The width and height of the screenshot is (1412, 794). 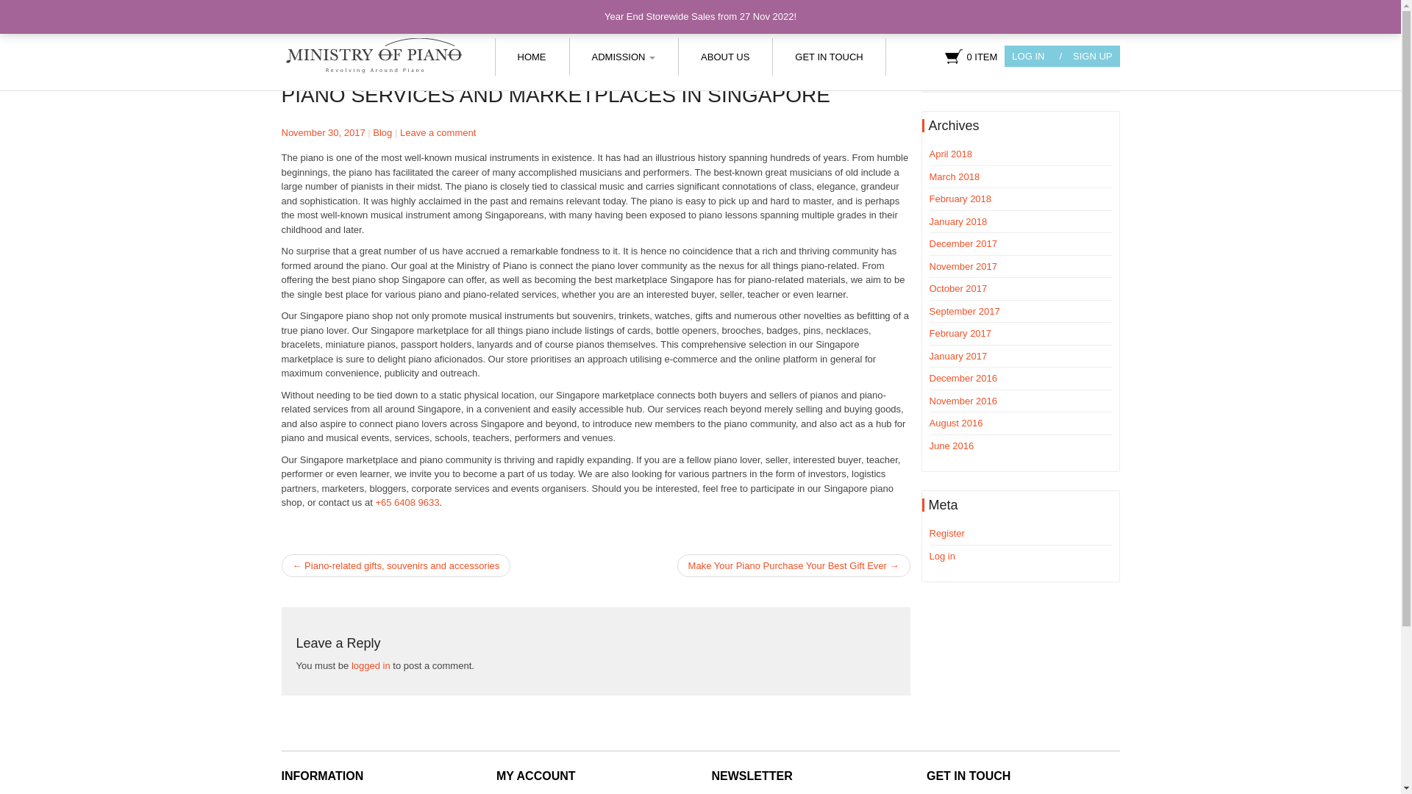 I want to click on 3:21 pm, so click(x=322, y=132).